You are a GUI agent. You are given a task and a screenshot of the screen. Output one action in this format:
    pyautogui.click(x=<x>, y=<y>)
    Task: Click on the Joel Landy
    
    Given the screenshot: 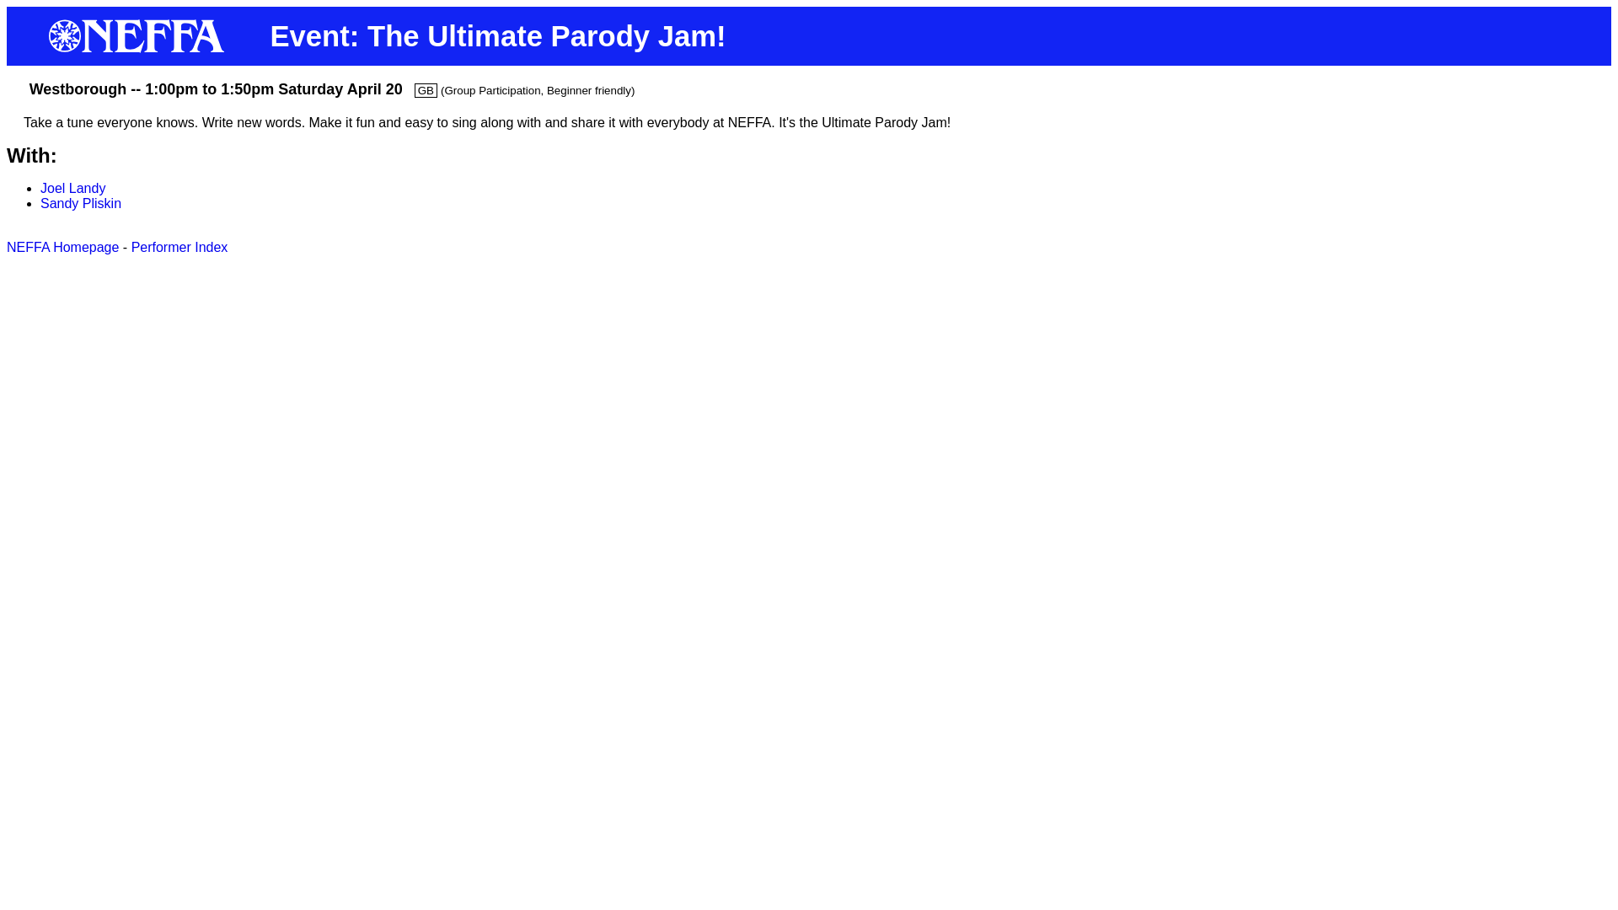 What is the action you would take?
    pyautogui.click(x=72, y=188)
    